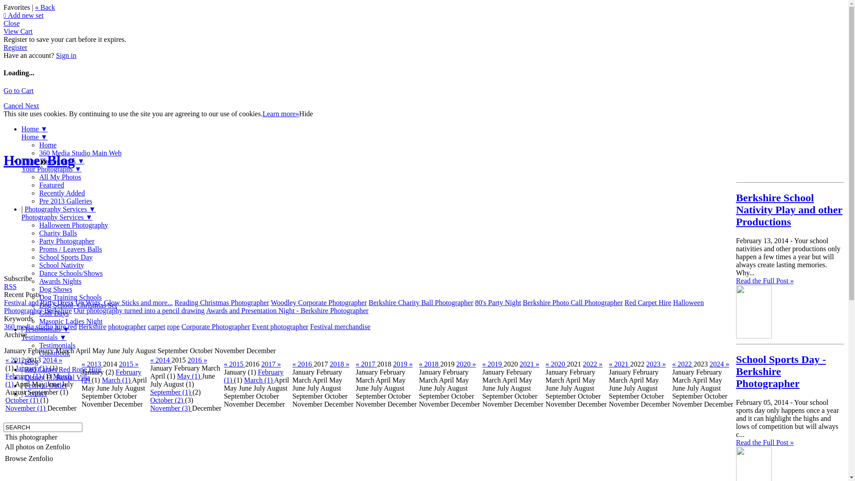 The image size is (855, 481). I want to click on 80's Party Night, so click(498, 303).